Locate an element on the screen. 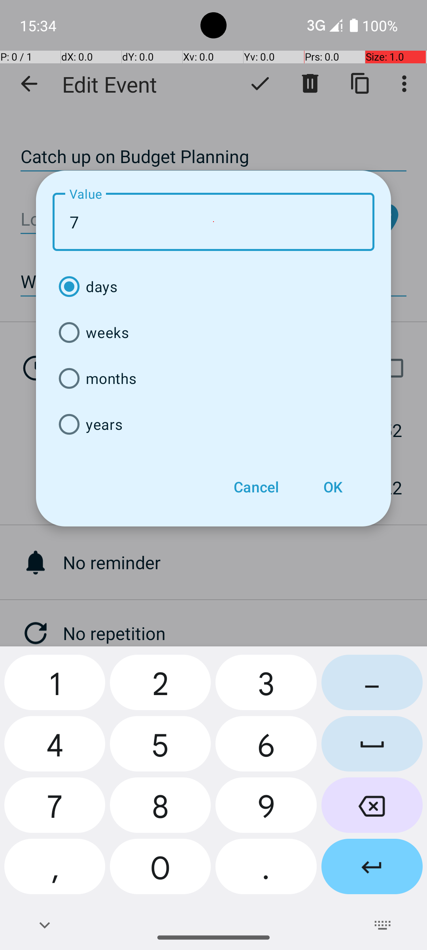 Image resolution: width=427 pixels, height=950 pixels. days is located at coordinates (213, 287).